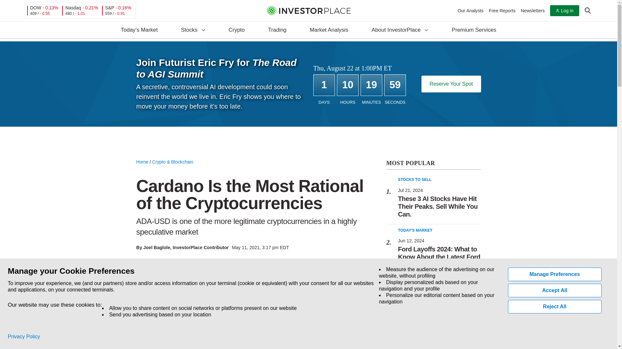 Image resolution: width=622 pixels, height=349 pixels. Describe the element at coordinates (555, 306) in the screenshot. I see `Reject All` at that location.